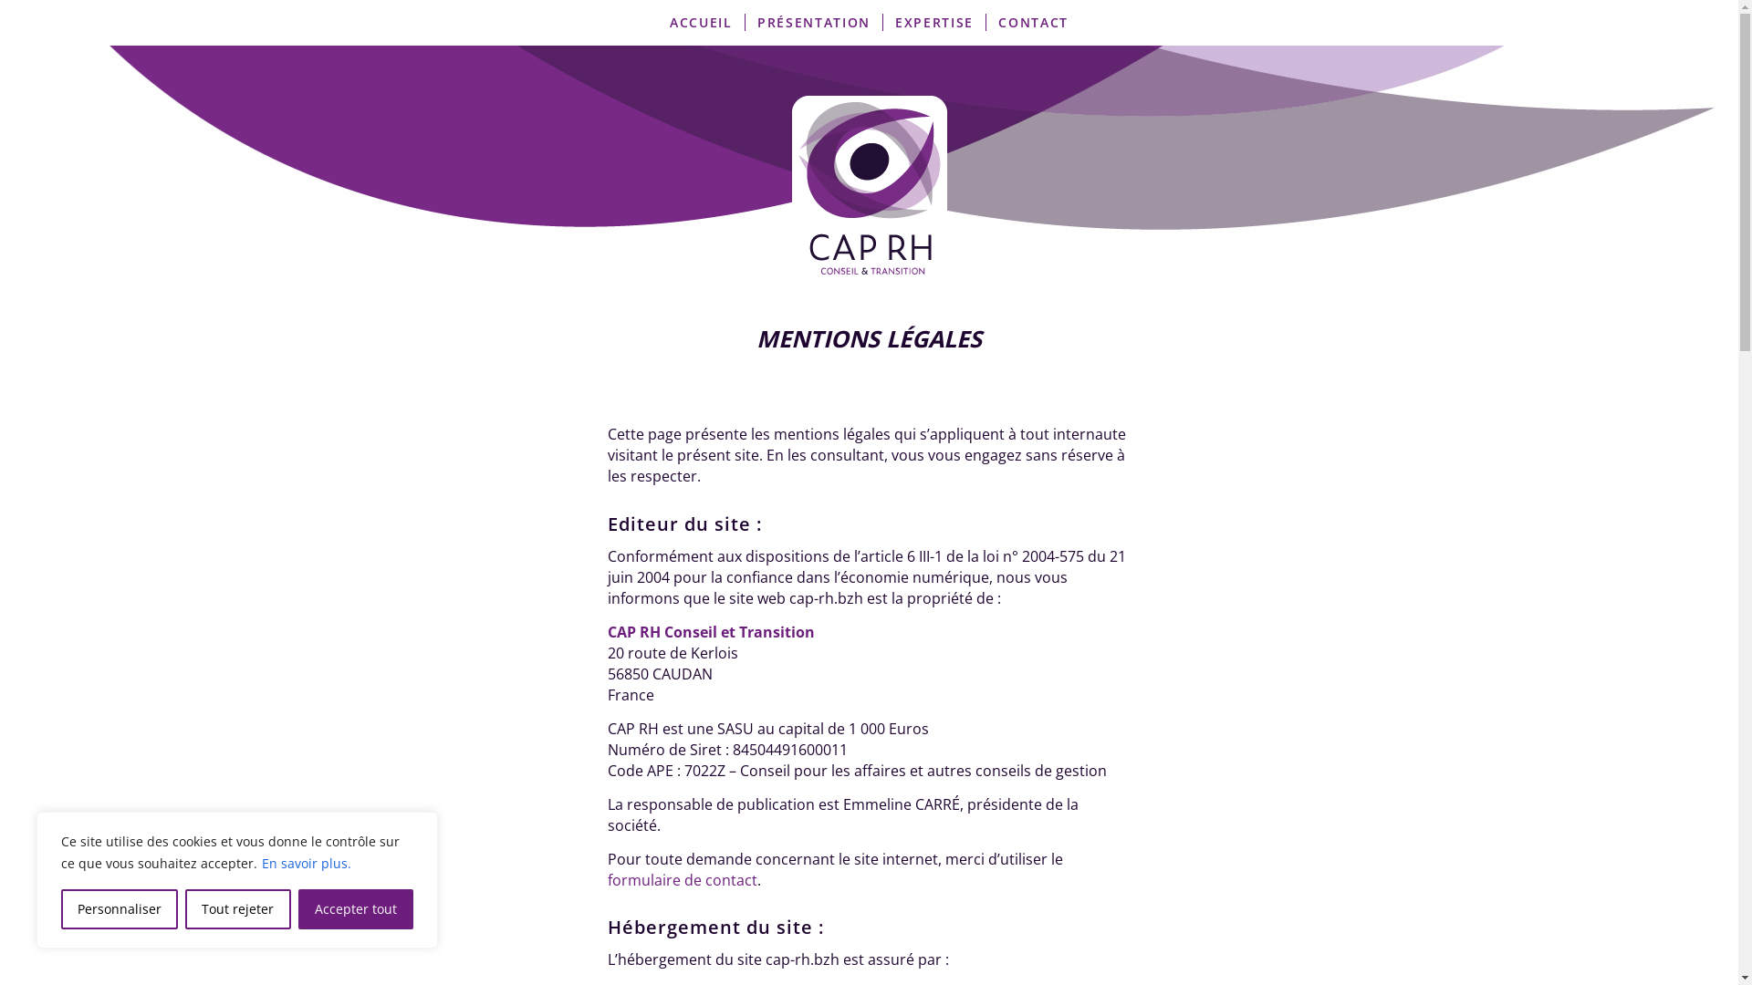 The width and height of the screenshot is (1752, 985). Describe the element at coordinates (120, 909) in the screenshot. I see `Personnaliser` at that location.